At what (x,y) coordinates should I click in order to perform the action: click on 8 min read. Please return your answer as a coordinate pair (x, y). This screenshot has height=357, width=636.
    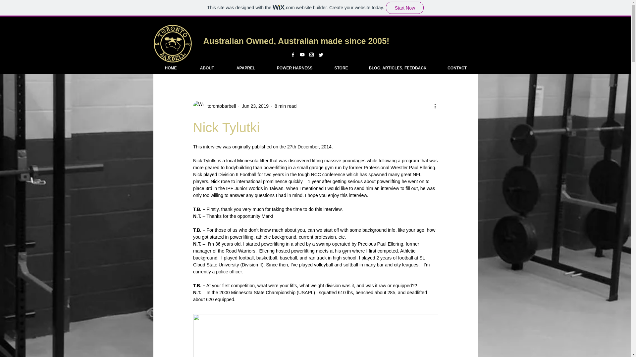
    Looking at the image, I should click on (286, 106).